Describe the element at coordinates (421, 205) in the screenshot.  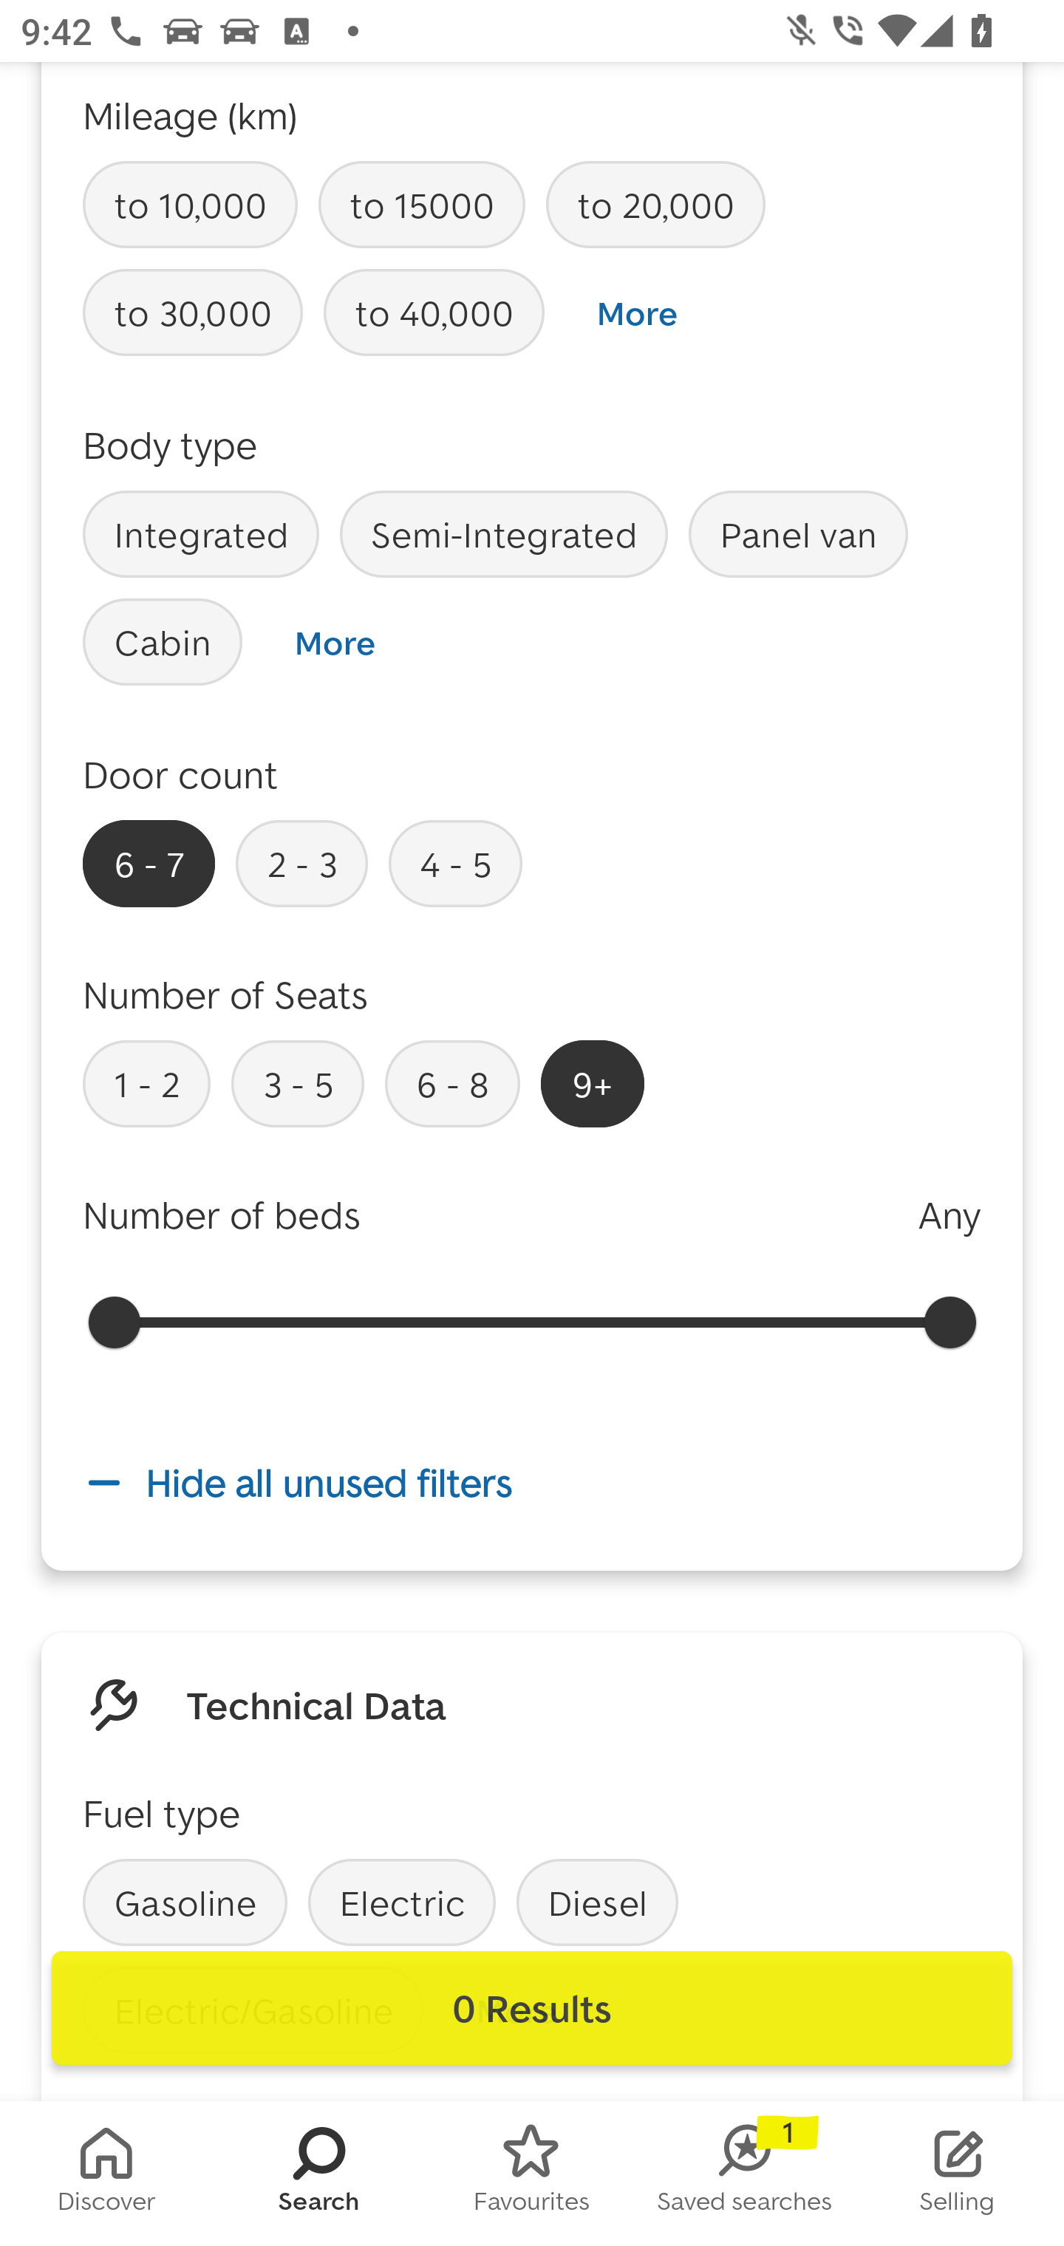
I see `to 15000` at that location.